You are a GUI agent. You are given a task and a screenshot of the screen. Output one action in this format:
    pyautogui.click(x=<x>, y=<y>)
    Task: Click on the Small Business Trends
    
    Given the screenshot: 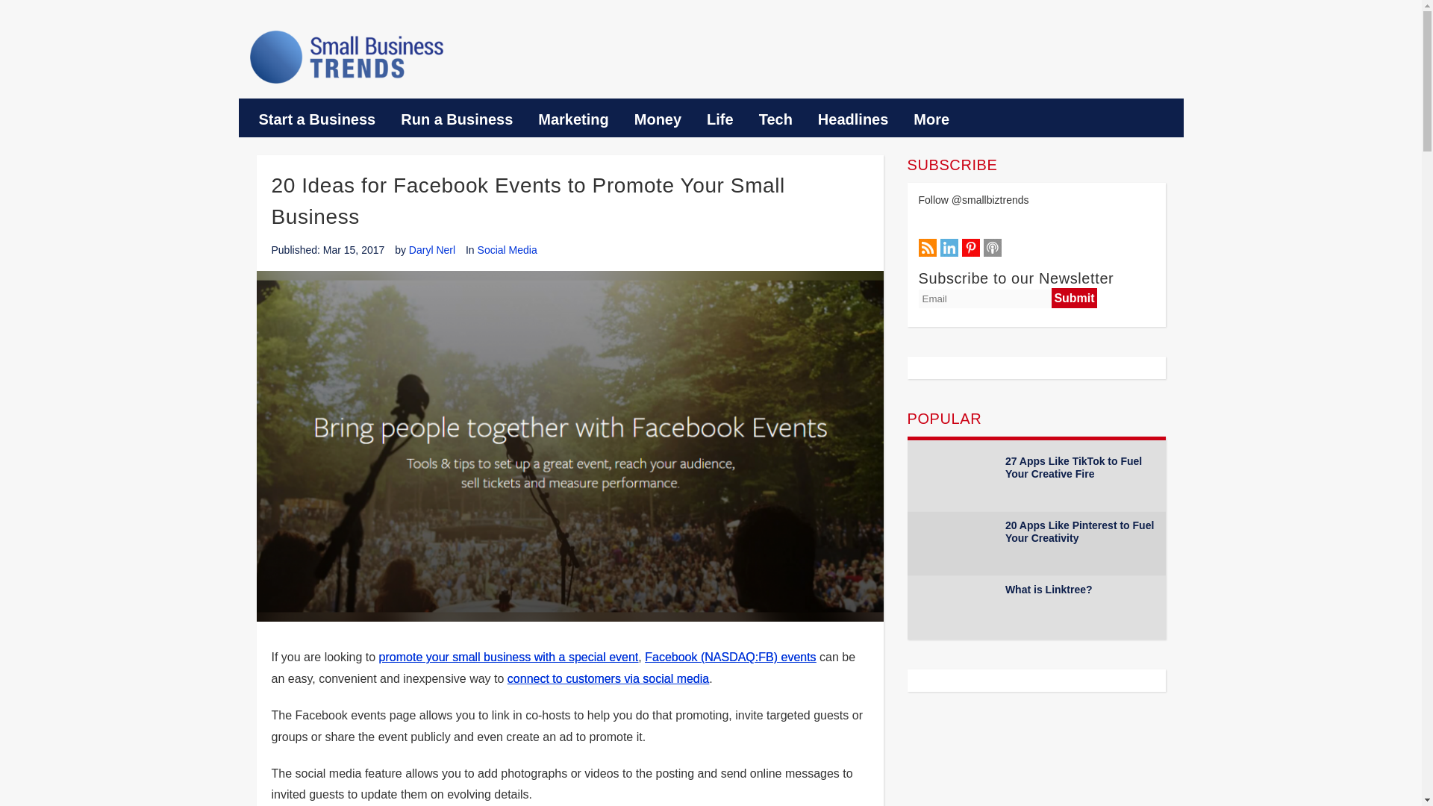 What is the action you would take?
    pyautogui.click(x=346, y=57)
    